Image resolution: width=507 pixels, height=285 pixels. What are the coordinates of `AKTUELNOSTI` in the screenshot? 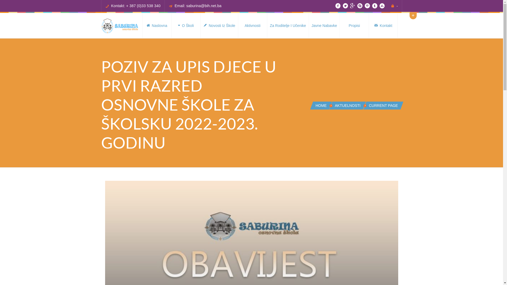 It's located at (348, 106).